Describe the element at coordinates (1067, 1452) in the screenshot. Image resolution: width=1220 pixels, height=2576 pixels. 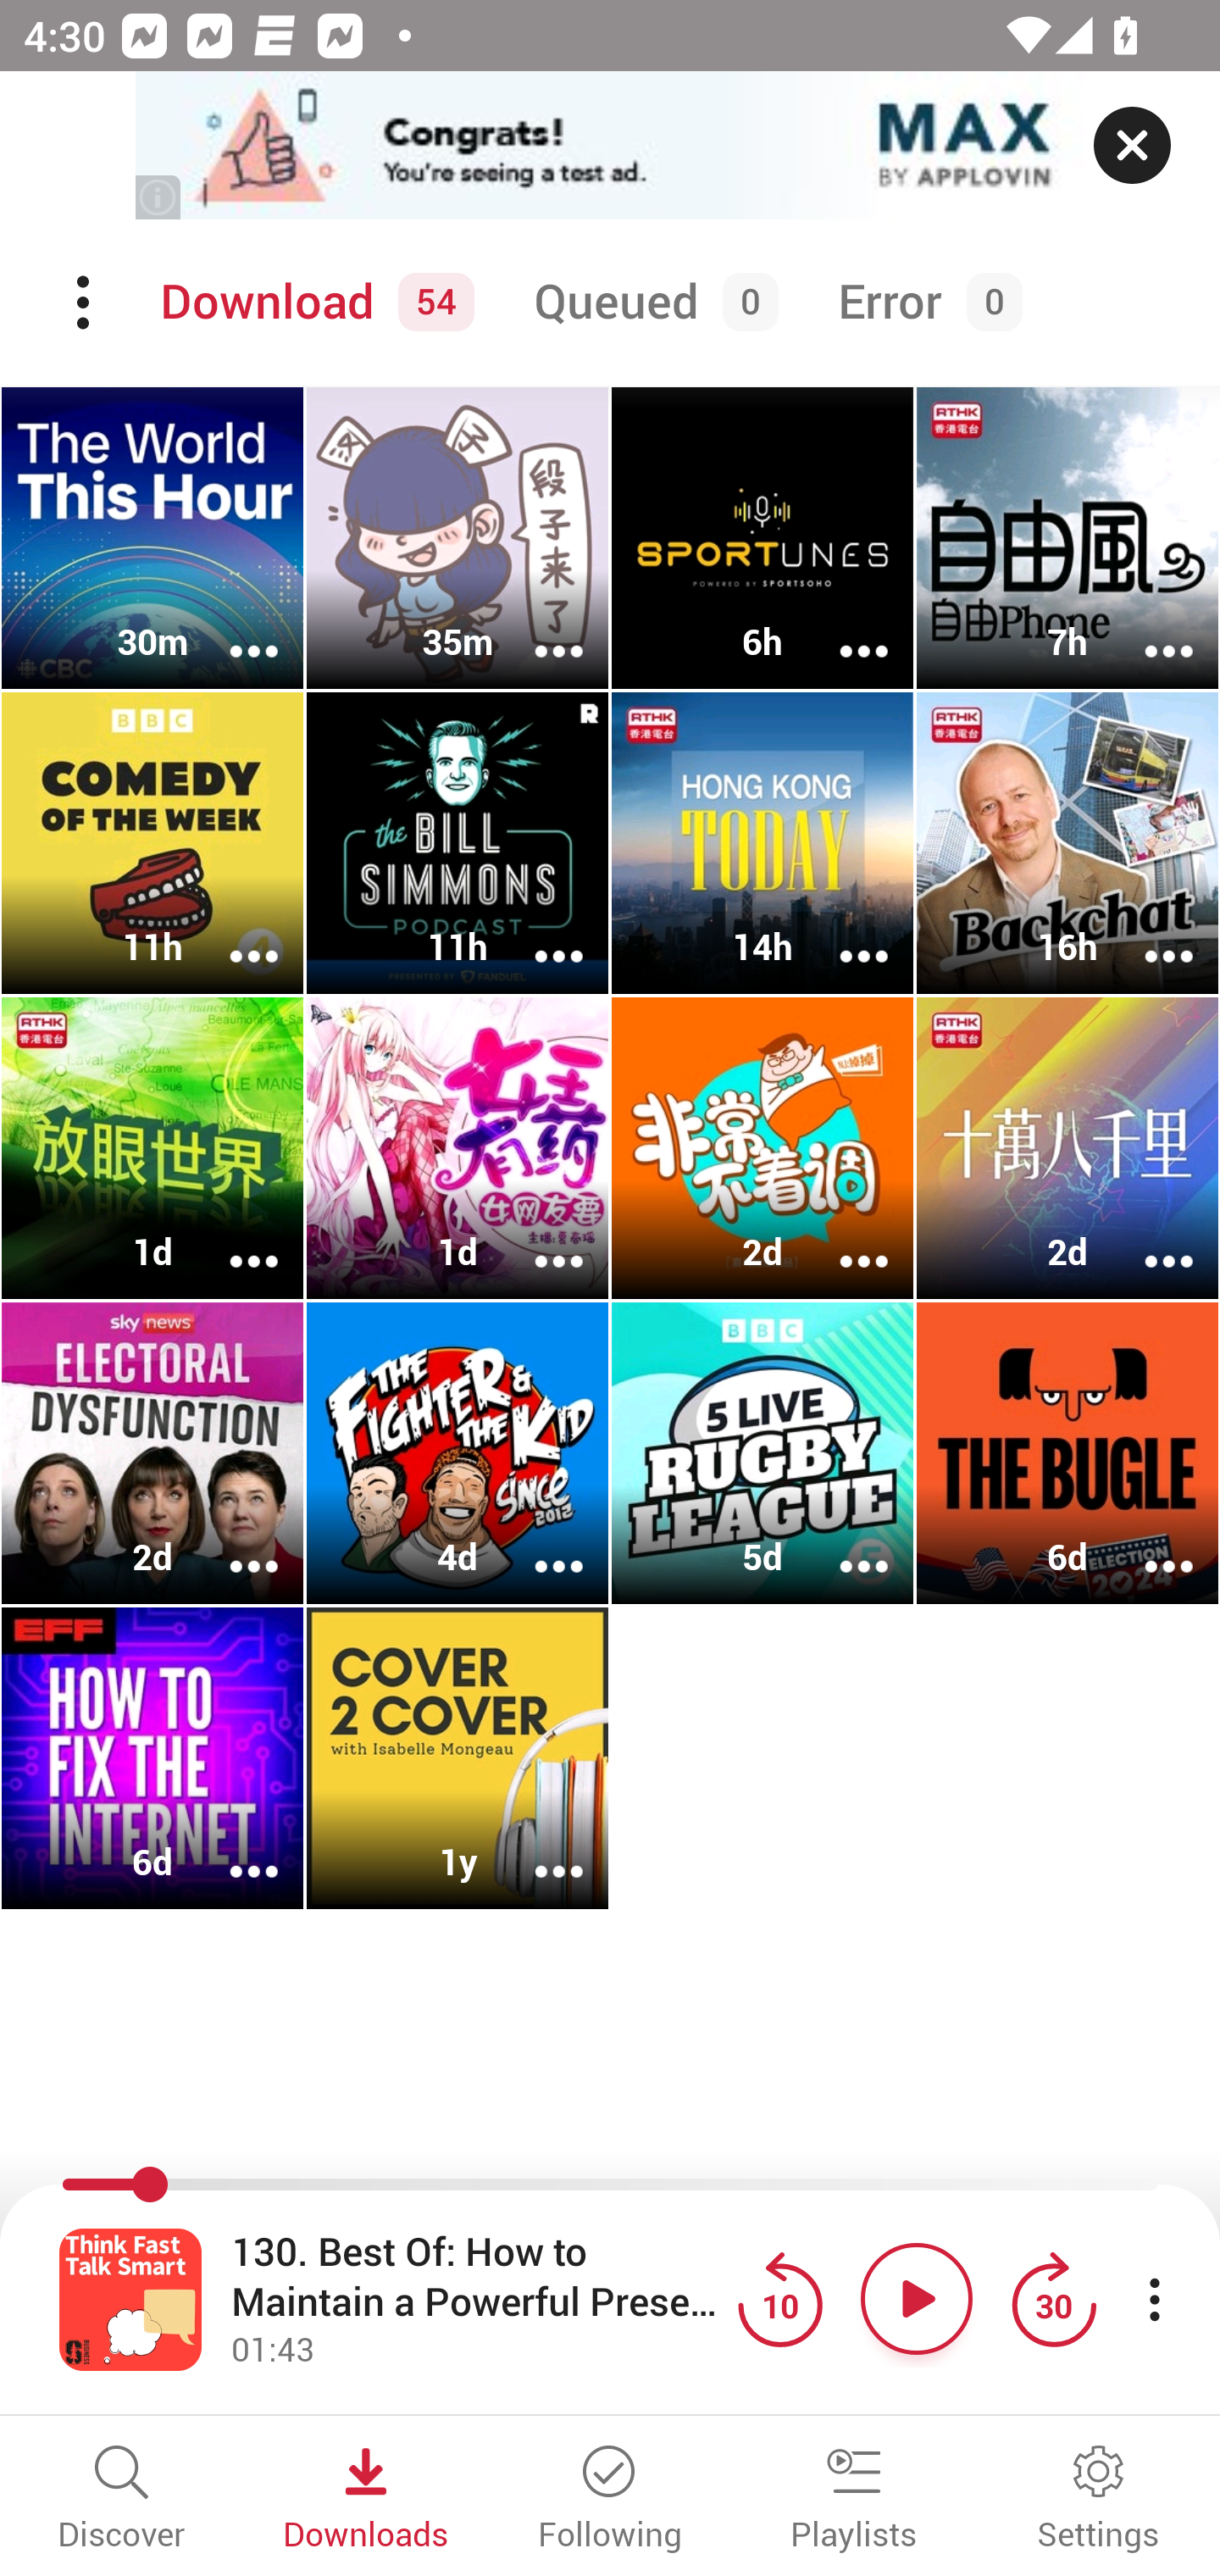
I see `The Bugle 6d More options More options` at that location.